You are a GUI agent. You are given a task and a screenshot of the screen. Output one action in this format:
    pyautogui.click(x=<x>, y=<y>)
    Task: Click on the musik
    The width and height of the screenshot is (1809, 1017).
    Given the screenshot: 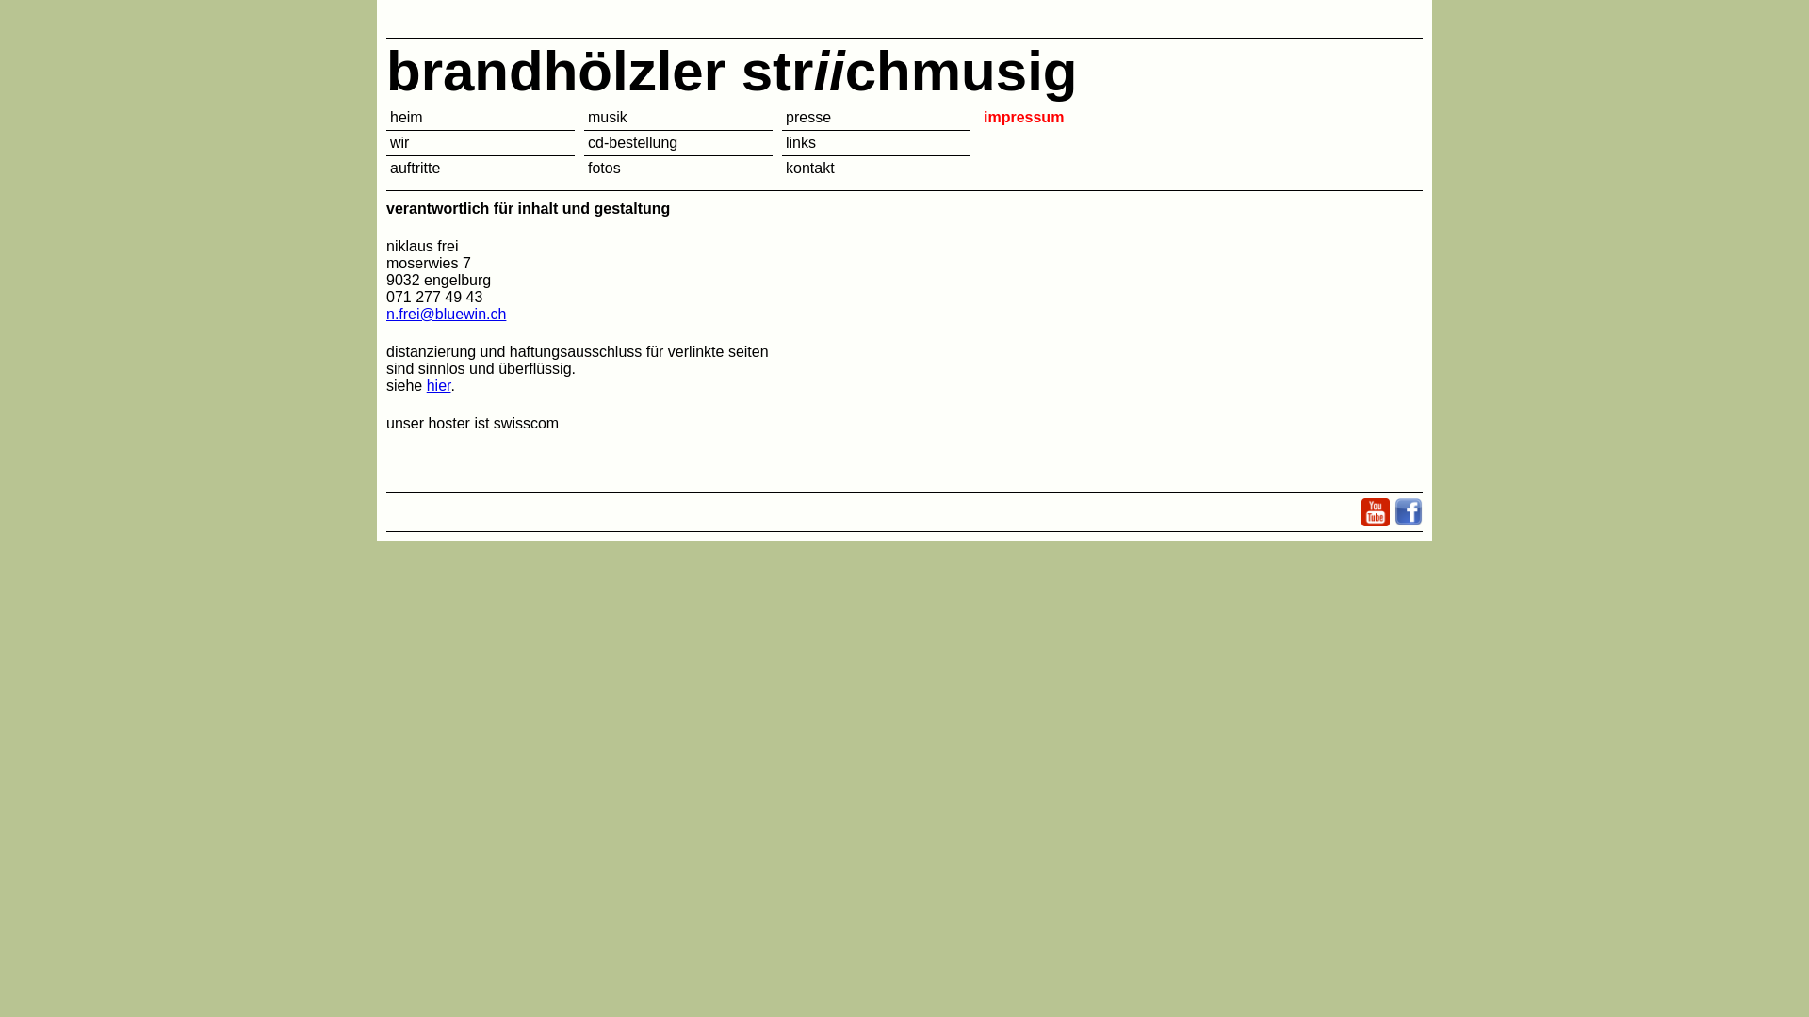 What is the action you would take?
    pyautogui.click(x=608, y=117)
    